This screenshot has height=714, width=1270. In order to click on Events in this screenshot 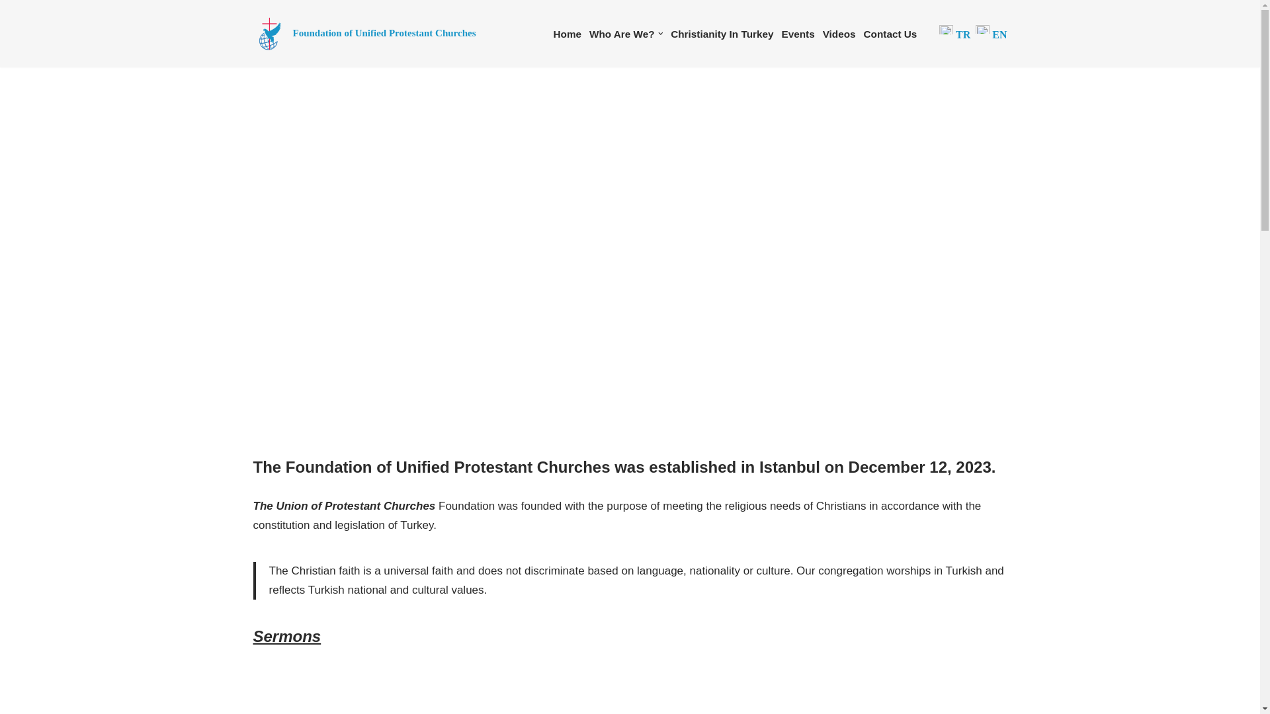, I will do `click(798, 33)`.